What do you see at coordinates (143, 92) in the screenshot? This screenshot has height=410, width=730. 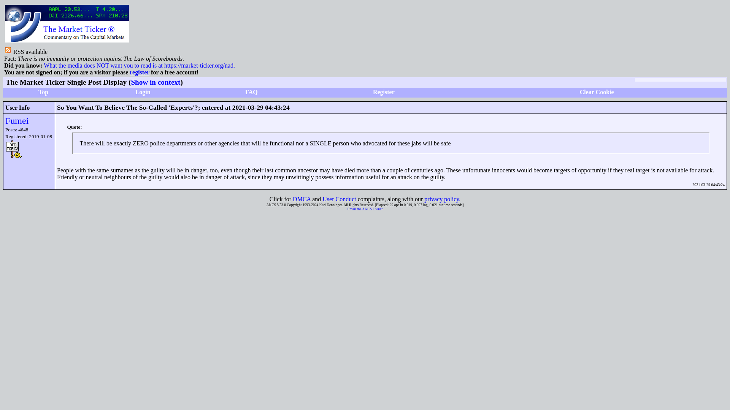 I see `Login` at bounding box center [143, 92].